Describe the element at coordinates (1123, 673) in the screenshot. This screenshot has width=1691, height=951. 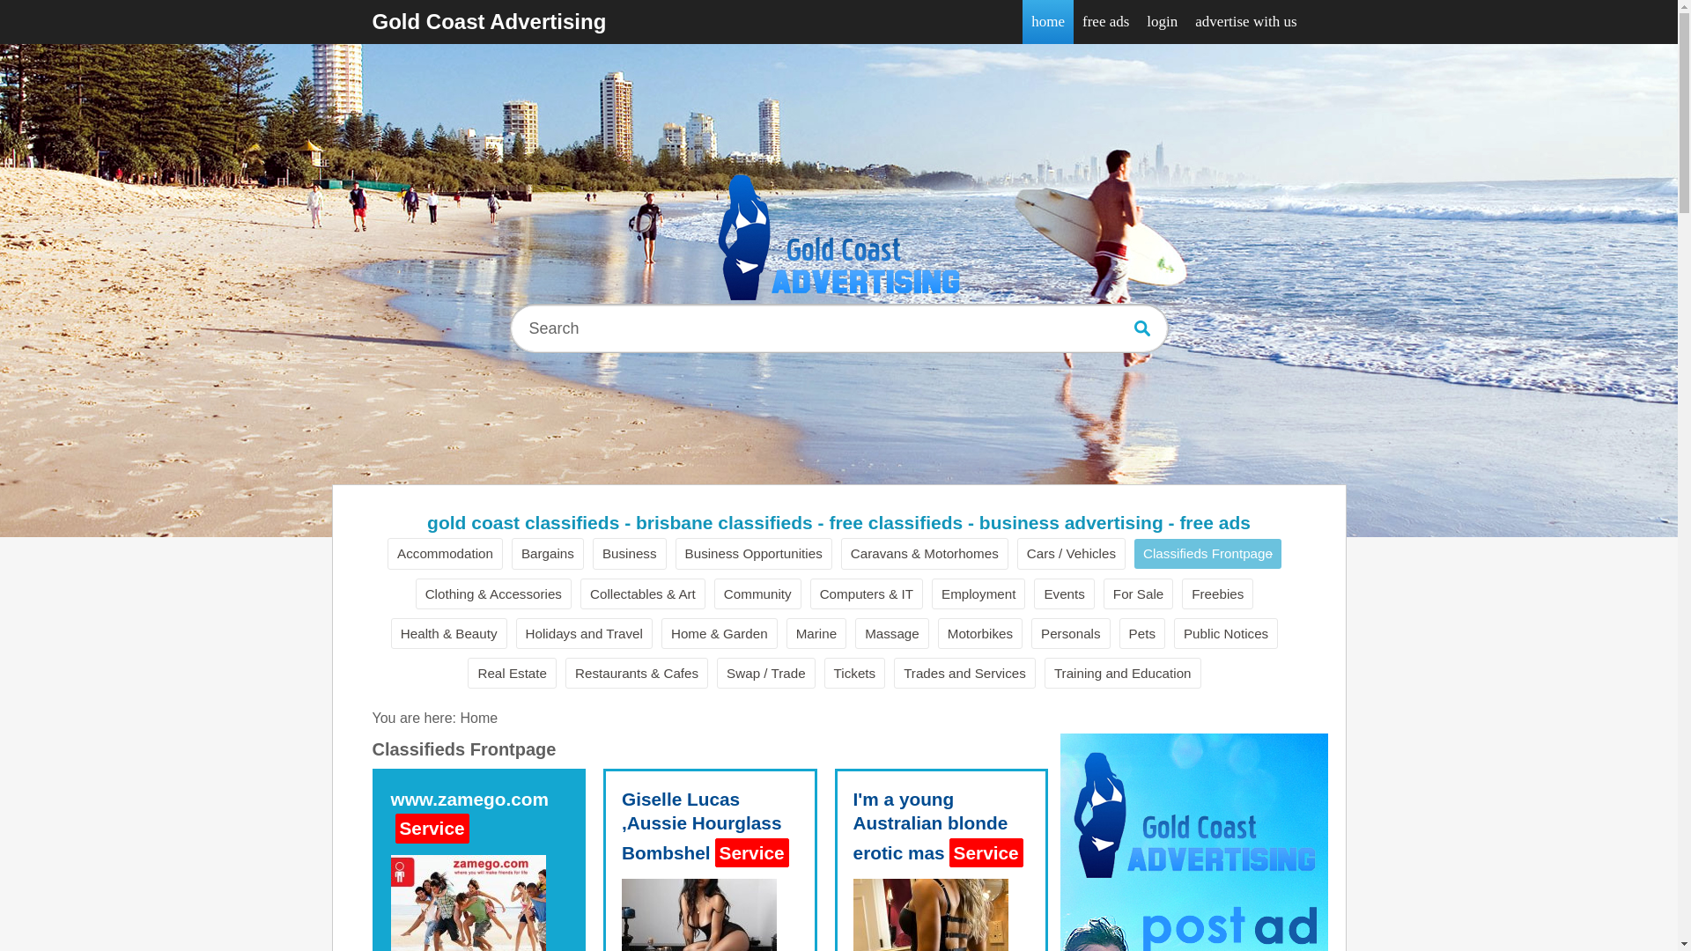
I see `Training and Education` at that location.